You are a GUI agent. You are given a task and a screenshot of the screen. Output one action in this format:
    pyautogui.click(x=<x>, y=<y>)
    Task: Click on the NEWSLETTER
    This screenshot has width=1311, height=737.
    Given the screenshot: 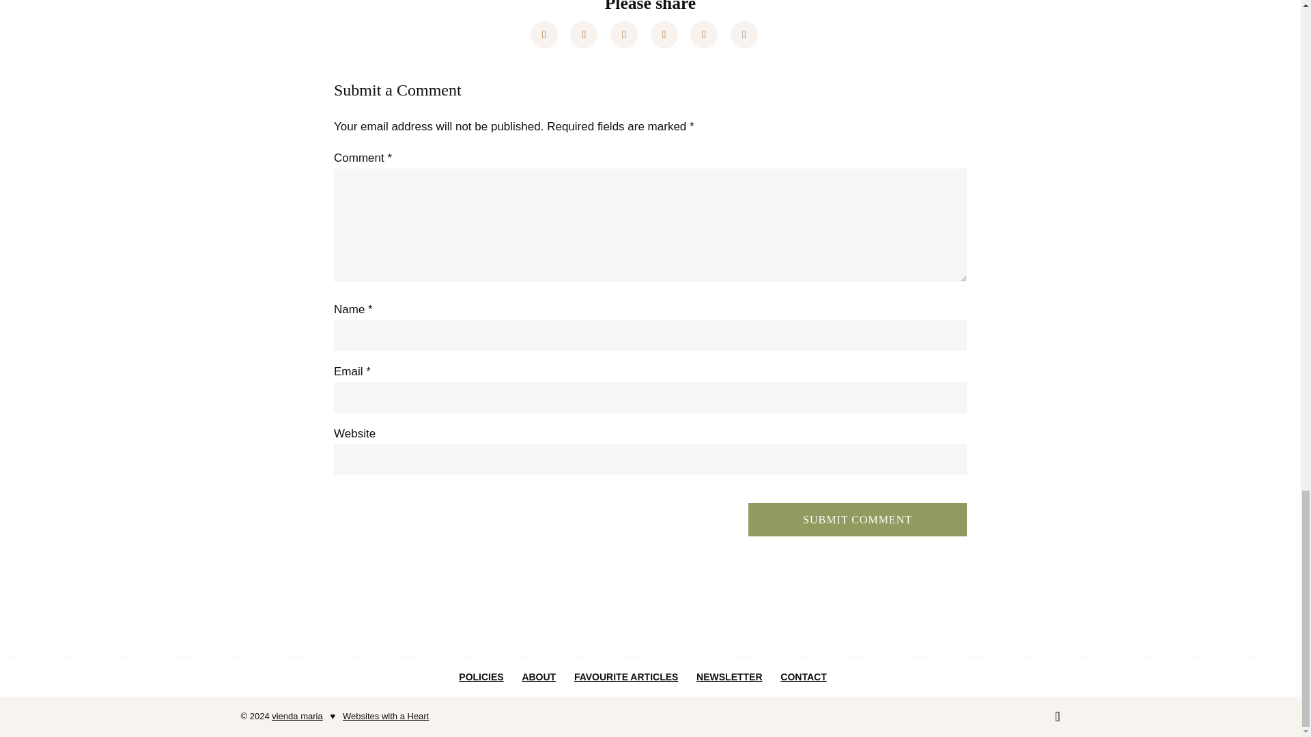 What is the action you would take?
    pyautogui.click(x=729, y=677)
    